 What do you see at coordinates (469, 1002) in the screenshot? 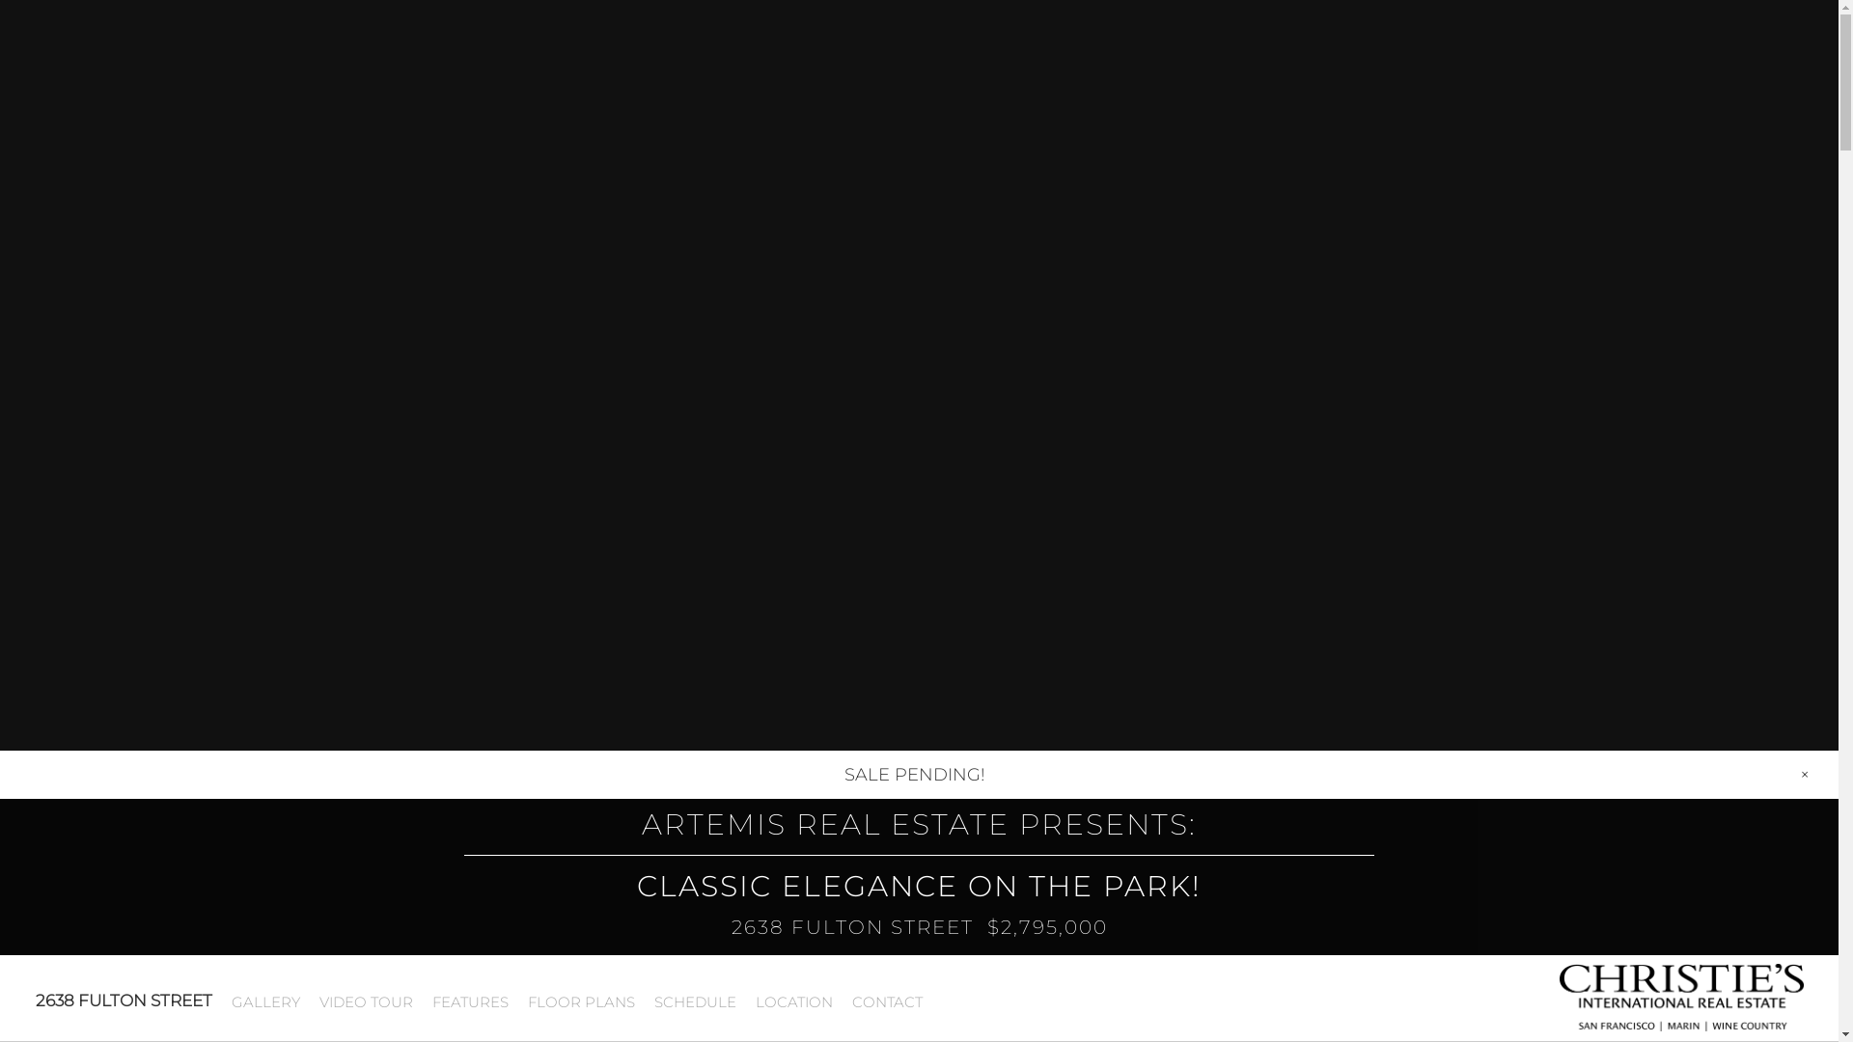
I see `FEATURES` at bounding box center [469, 1002].